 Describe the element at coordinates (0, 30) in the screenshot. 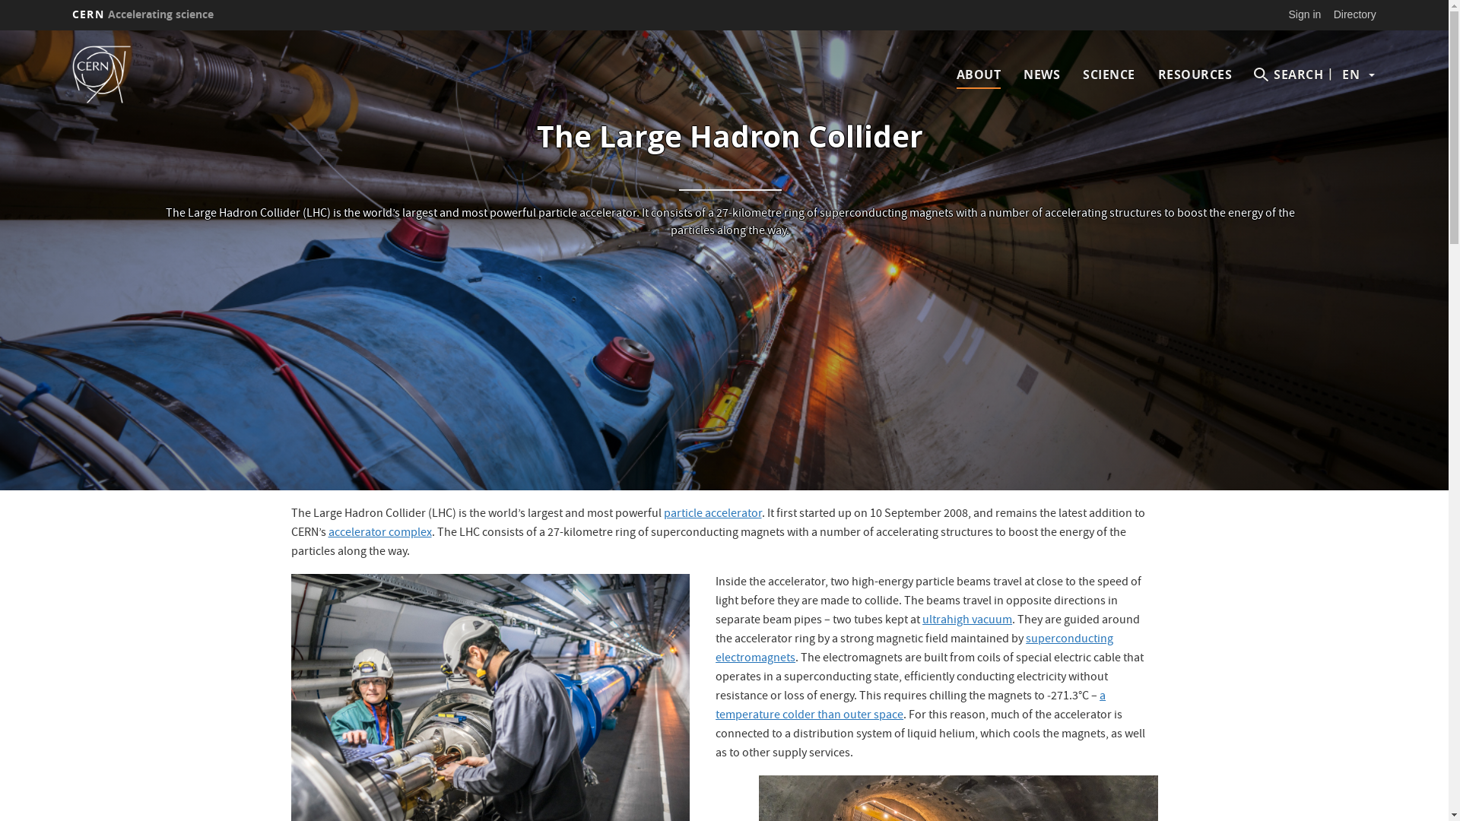

I see `Skip to main content` at that location.